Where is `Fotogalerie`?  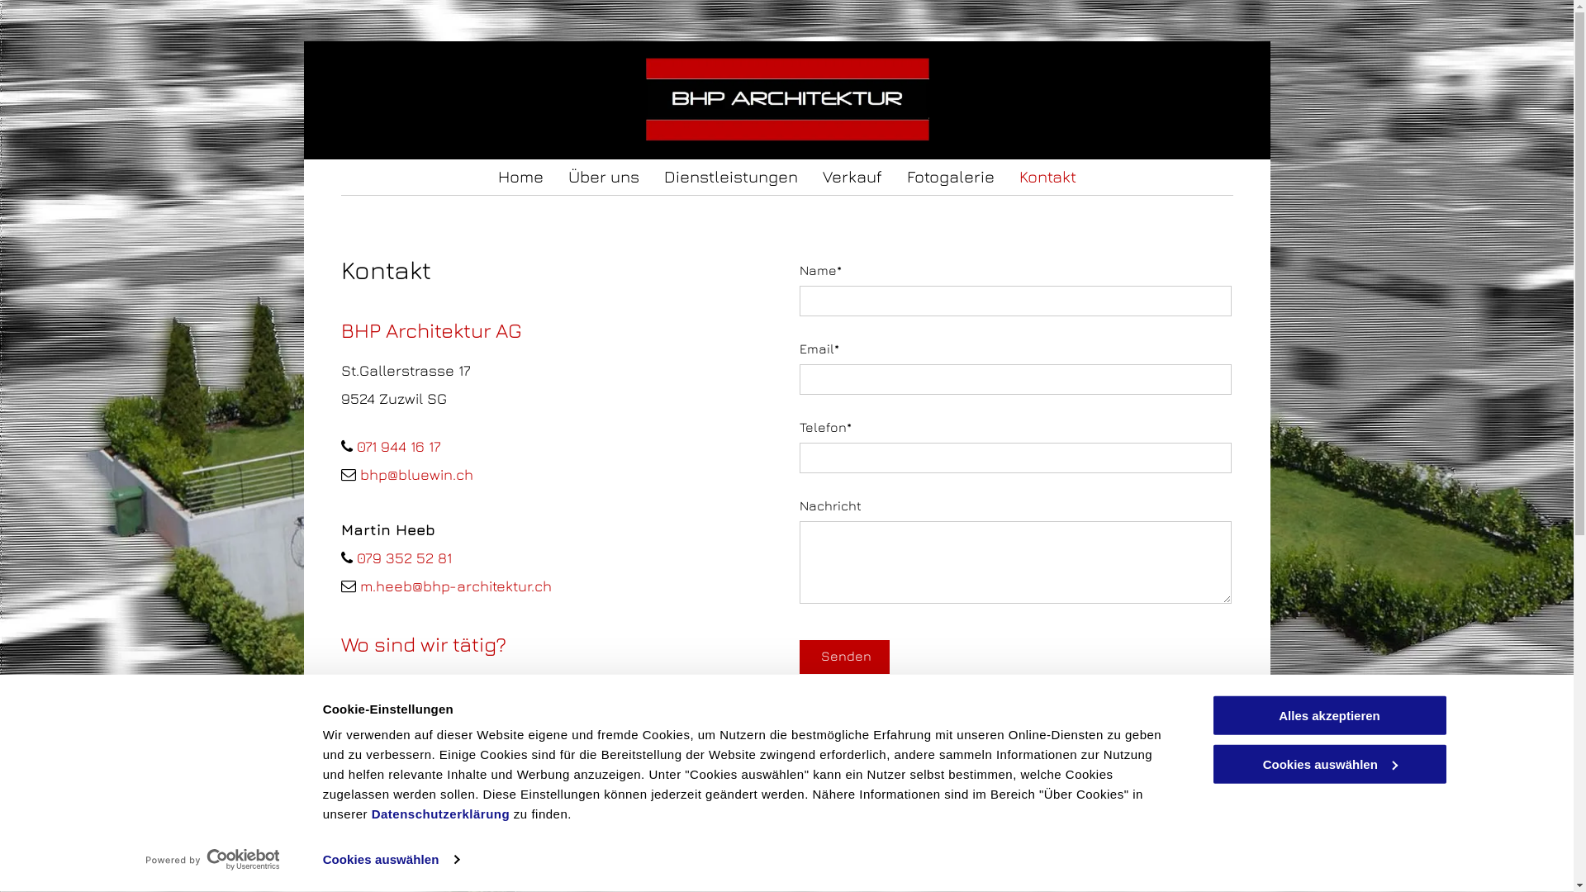
Fotogalerie is located at coordinates (951, 177).